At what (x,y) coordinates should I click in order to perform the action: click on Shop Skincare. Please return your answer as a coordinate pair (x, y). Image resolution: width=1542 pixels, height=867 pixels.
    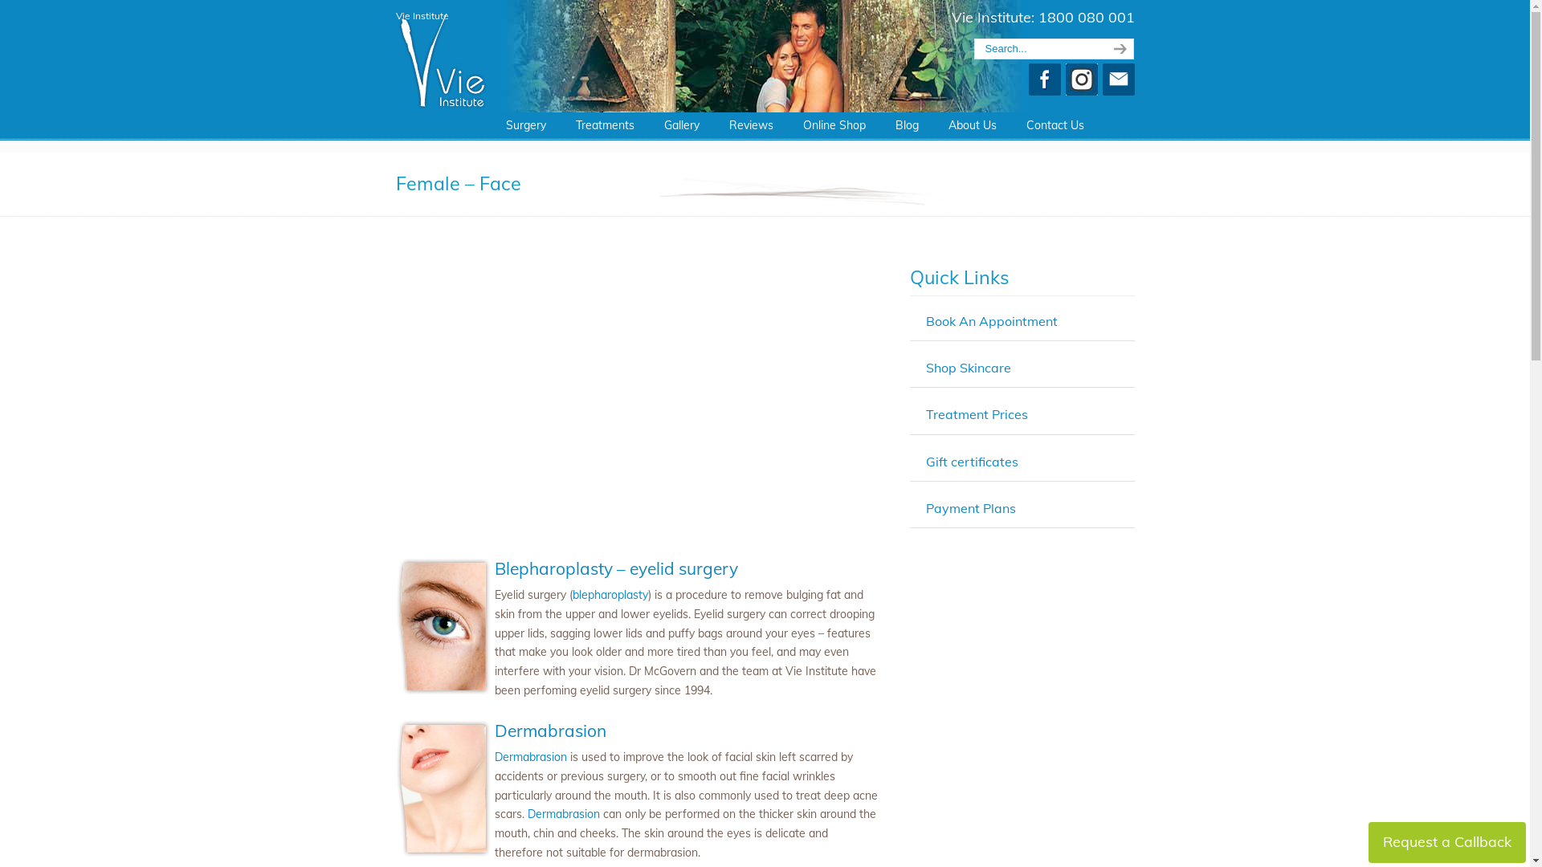
    Looking at the image, I should click on (968, 368).